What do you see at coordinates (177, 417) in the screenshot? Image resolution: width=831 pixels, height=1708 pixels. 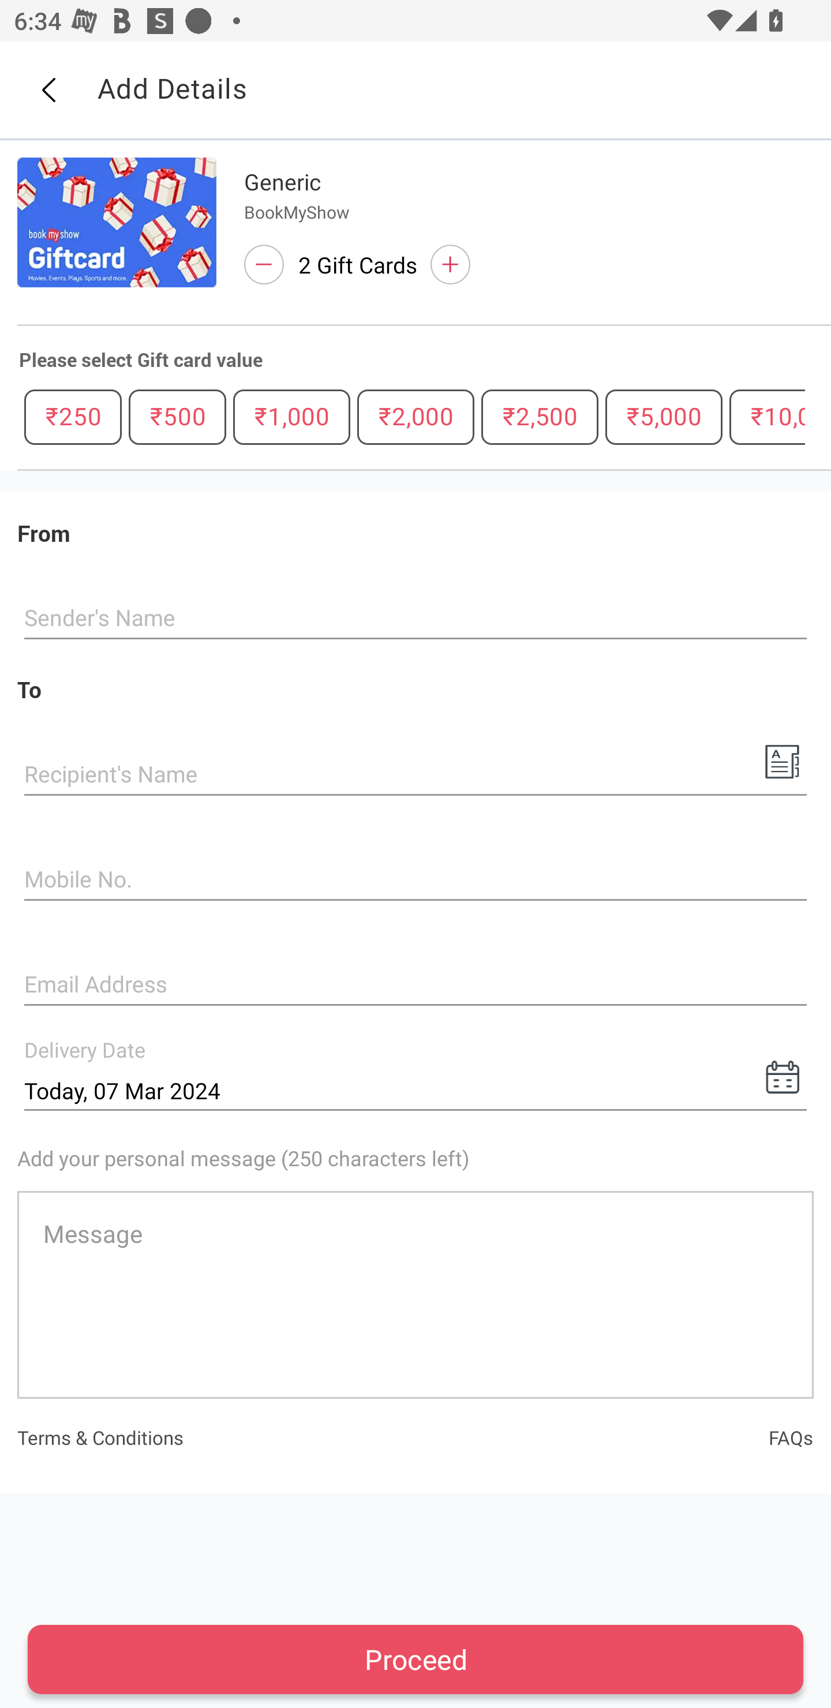 I see `₹500` at bounding box center [177, 417].